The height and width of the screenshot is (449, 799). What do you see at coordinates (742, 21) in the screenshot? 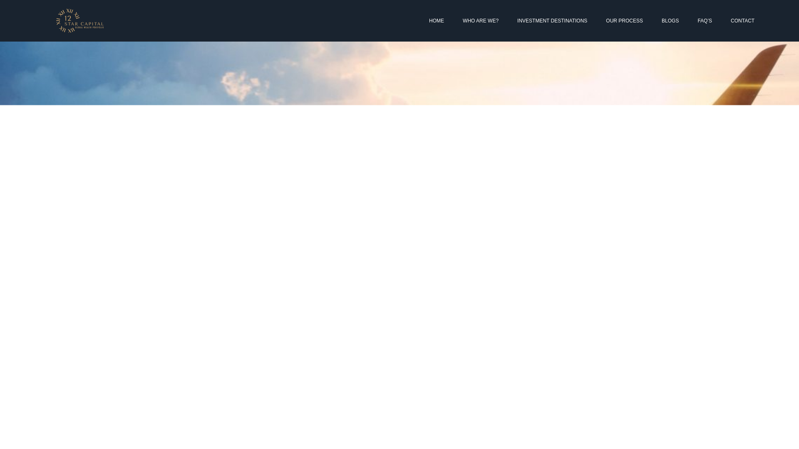
I see `CONTACT` at bounding box center [742, 21].